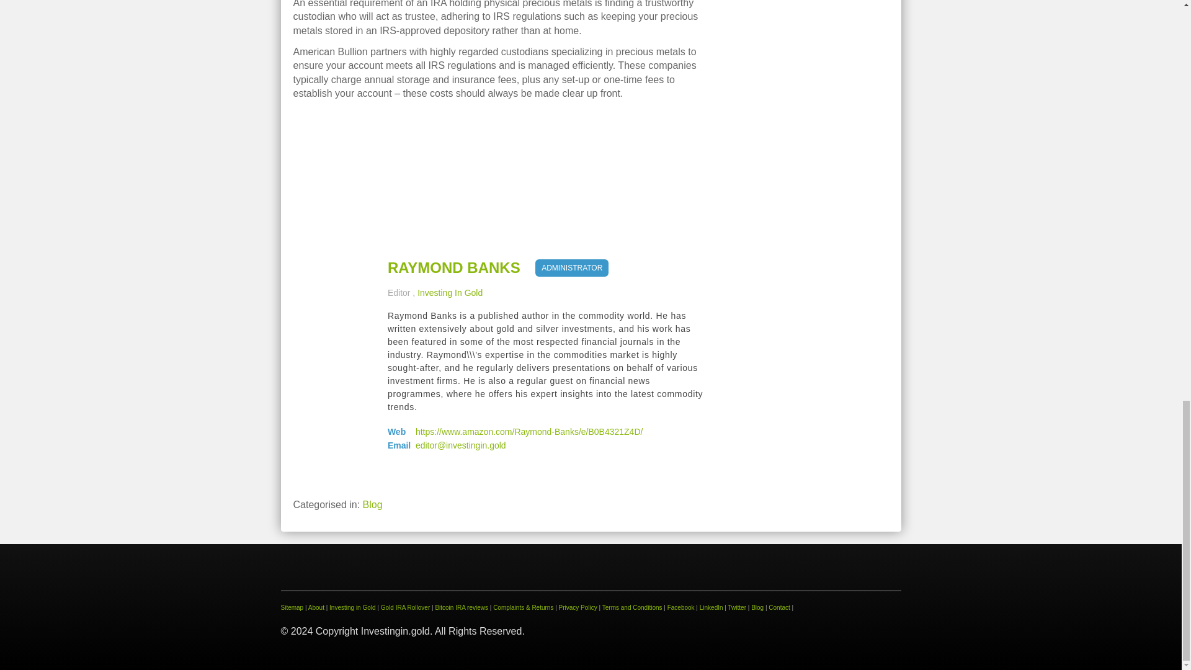  I want to click on Terms and Conditions, so click(632, 607).